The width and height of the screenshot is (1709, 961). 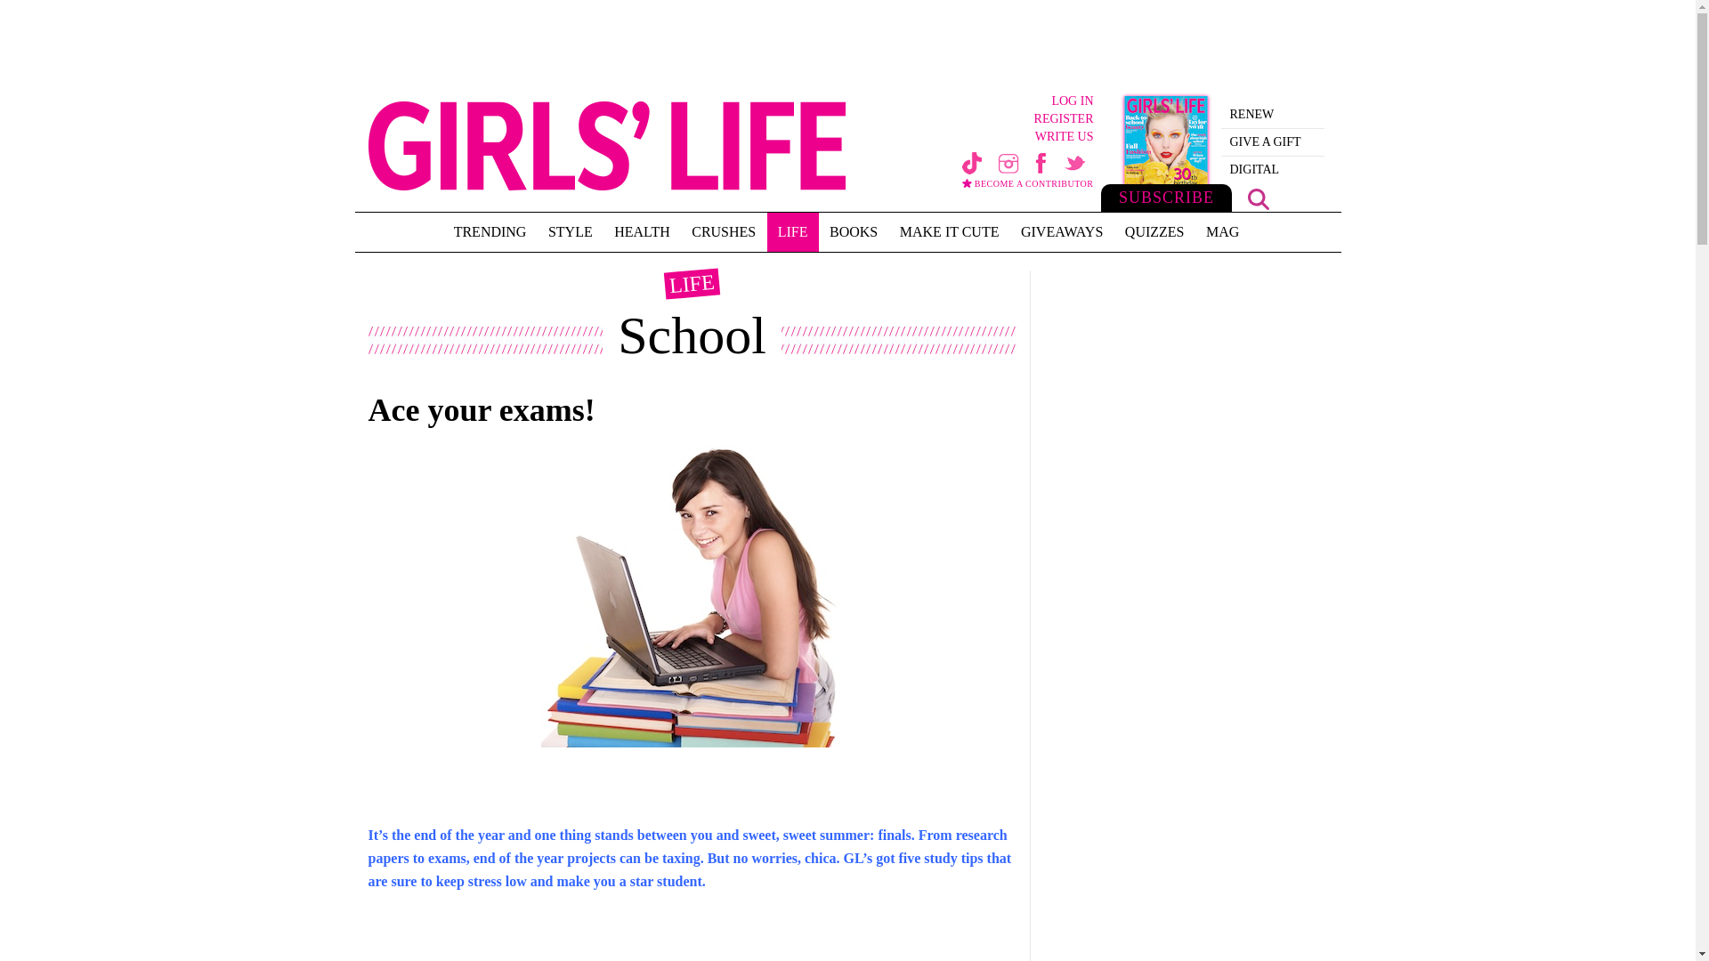 I want to click on SUBSCRIBE, so click(x=1166, y=151).